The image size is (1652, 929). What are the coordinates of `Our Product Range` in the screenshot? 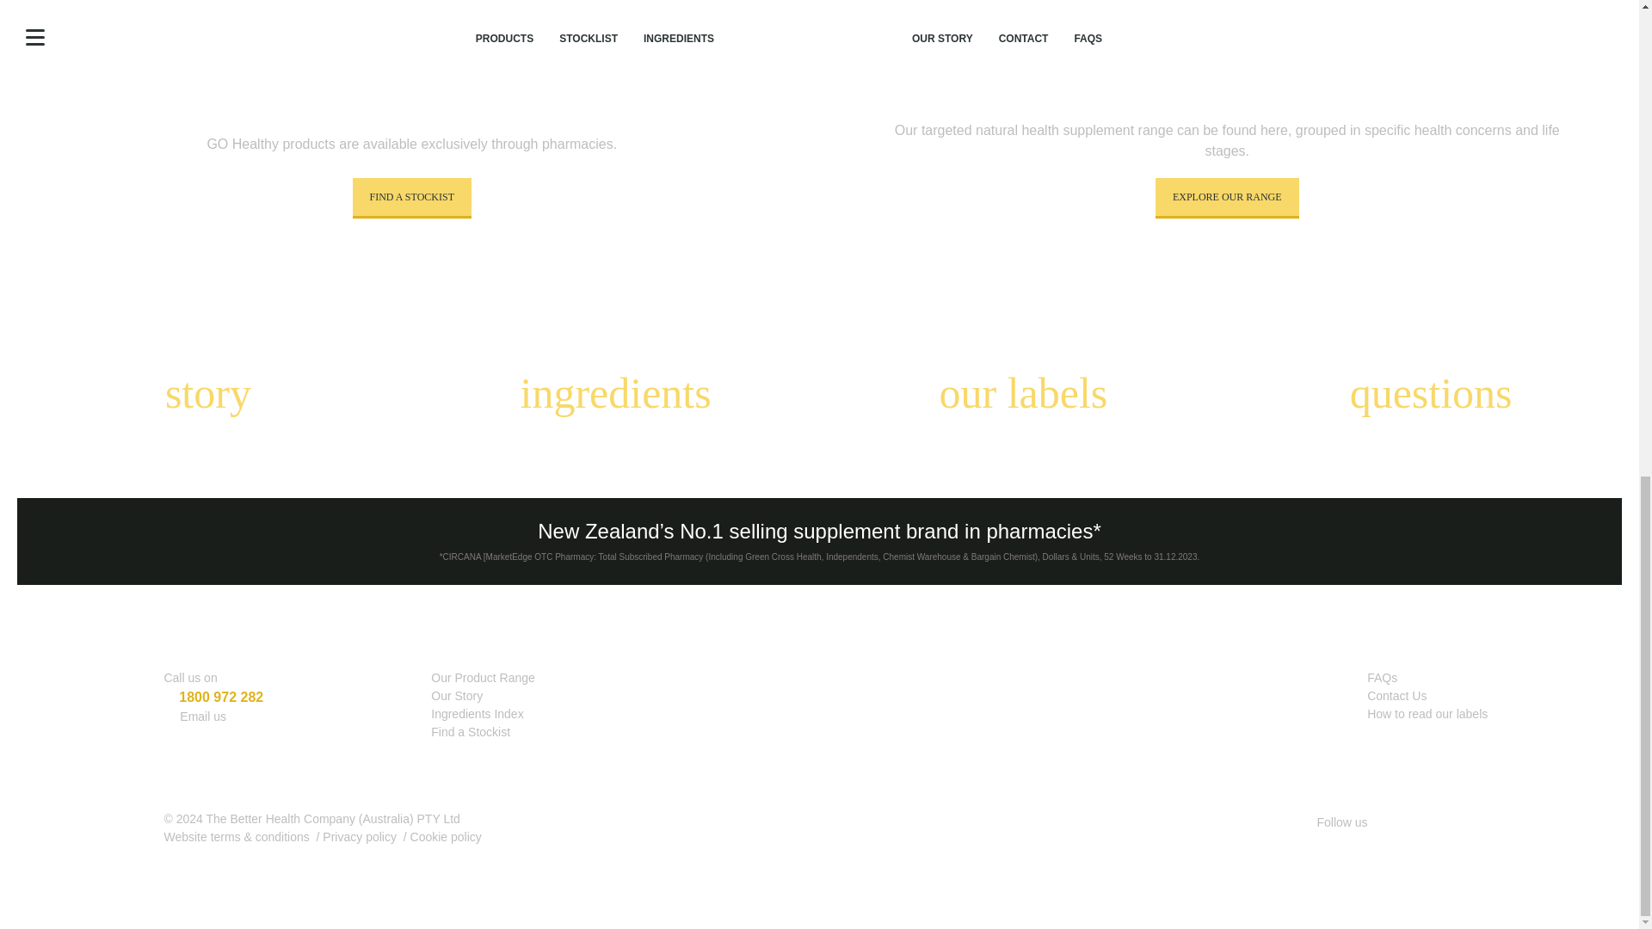 It's located at (484, 677).